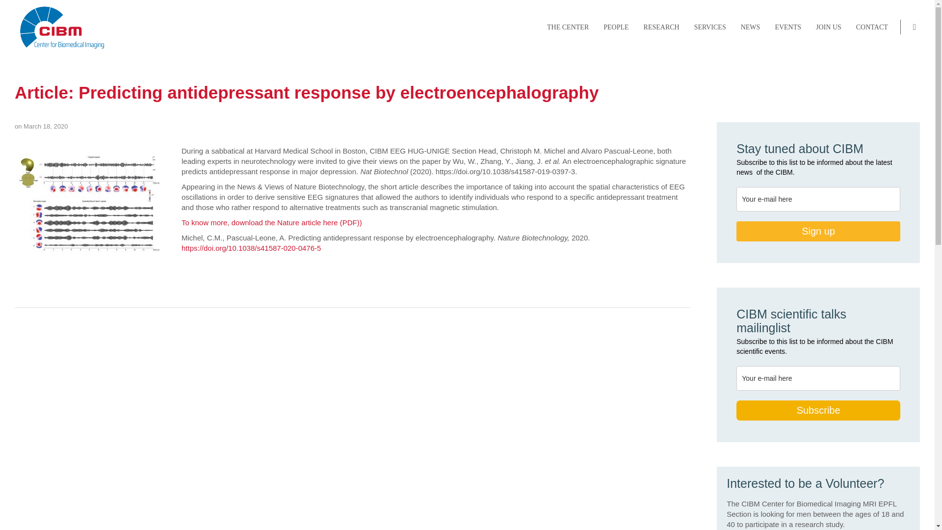 This screenshot has width=942, height=530. Describe the element at coordinates (661, 27) in the screenshot. I see `RESEARCH` at that location.